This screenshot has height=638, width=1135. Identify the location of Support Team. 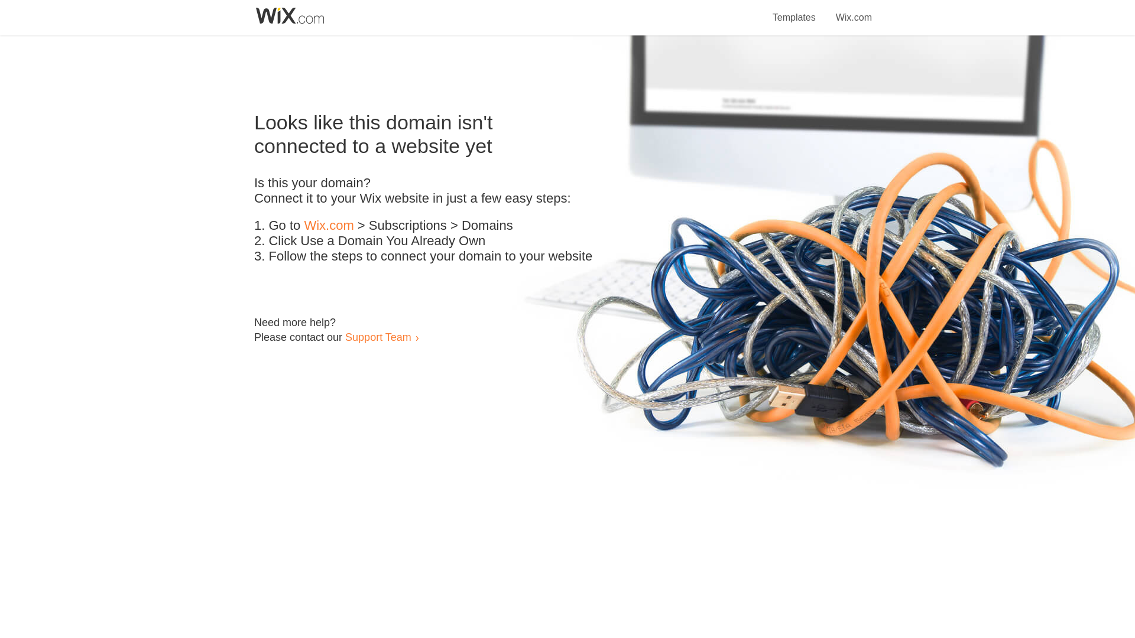
(378, 337).